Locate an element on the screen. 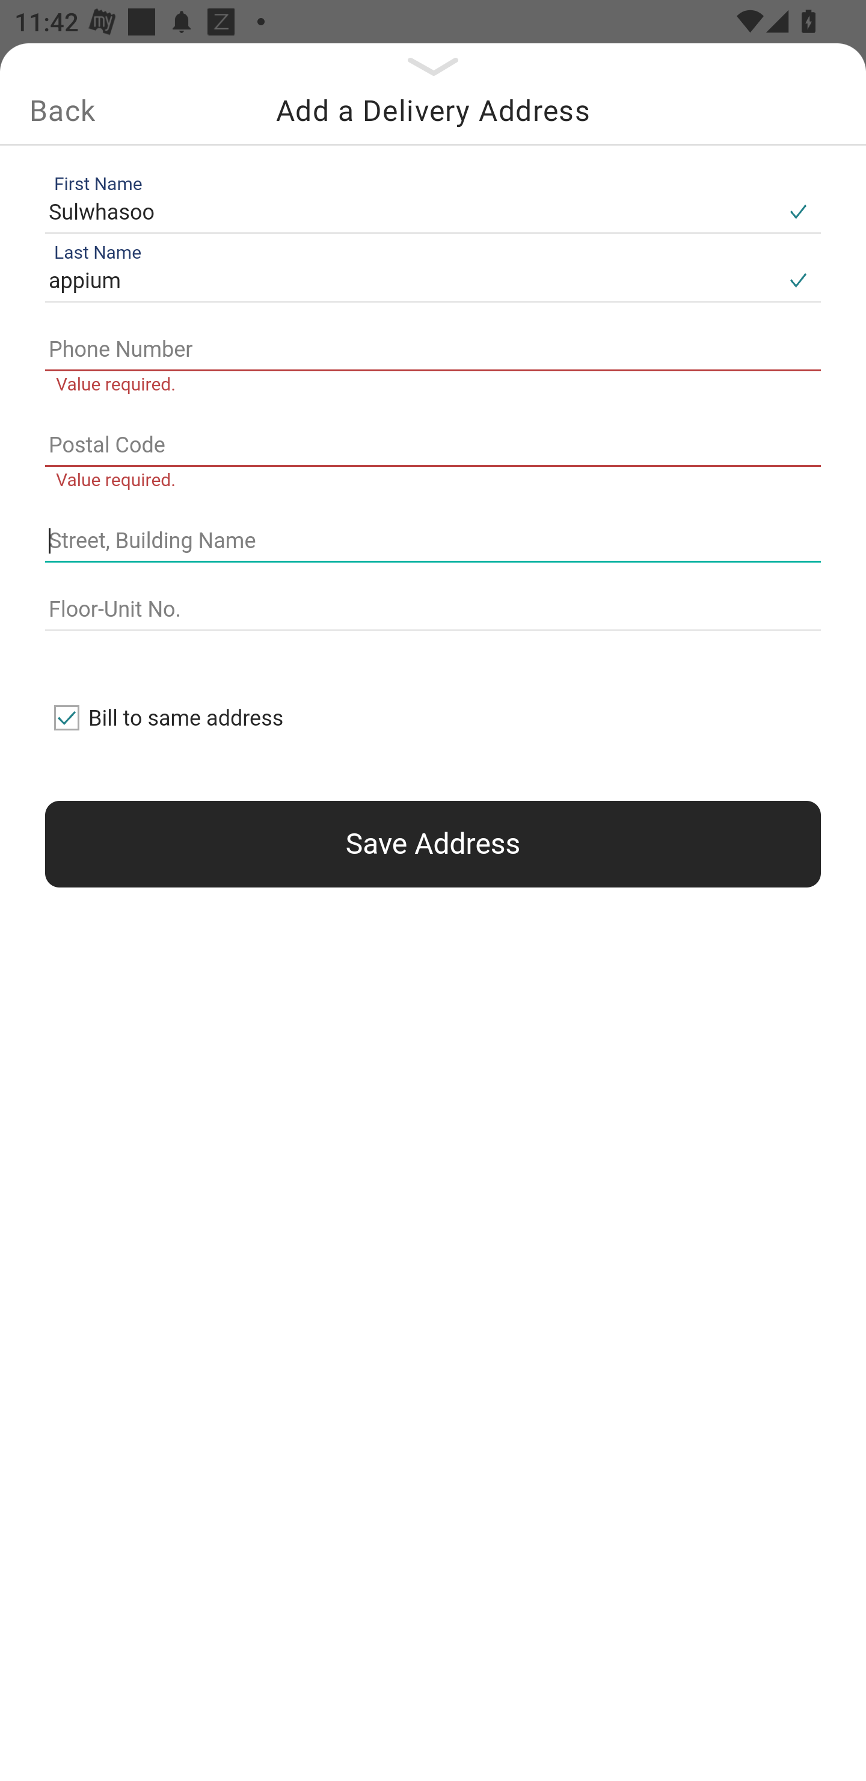  Sulwhasoo is located at coordinates (410, 212).